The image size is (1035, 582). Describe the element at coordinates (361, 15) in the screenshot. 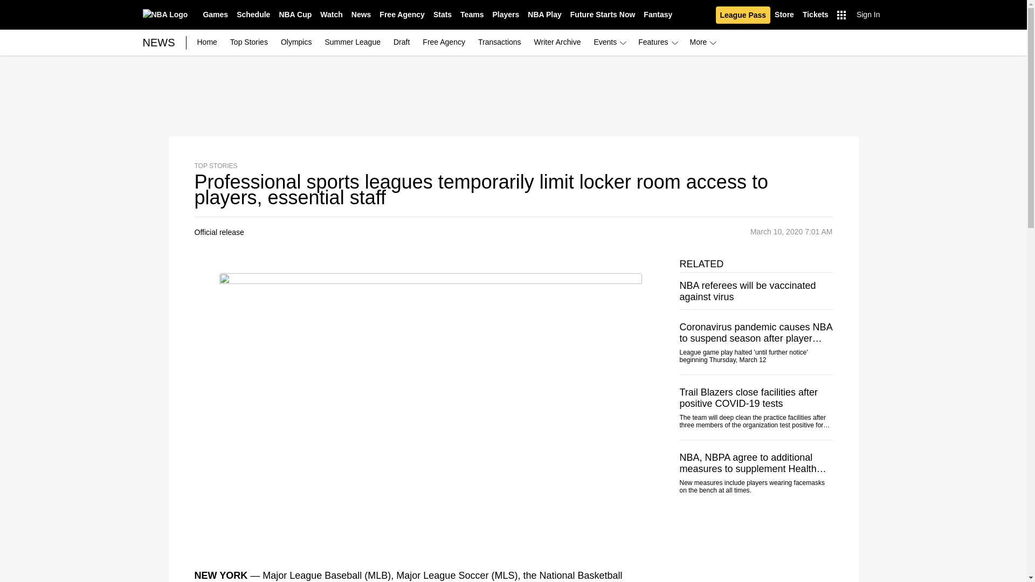

I see `News` at that location.